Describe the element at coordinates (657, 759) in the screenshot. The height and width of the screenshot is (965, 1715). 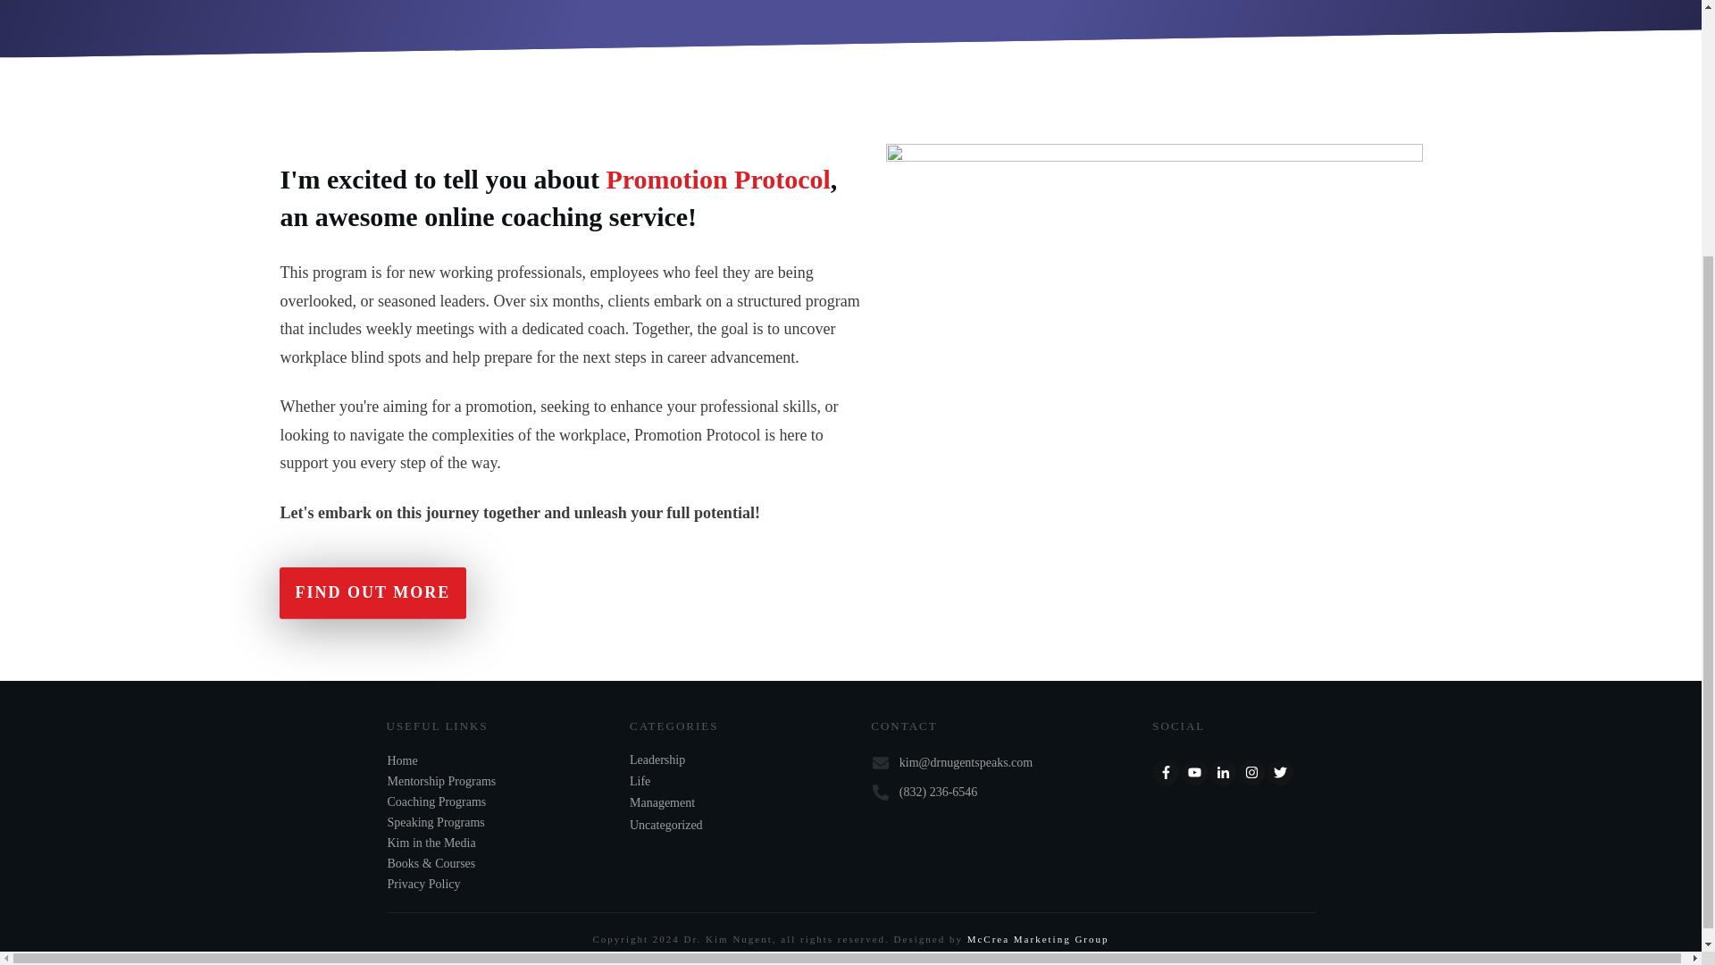
I see `Leadership` at that location.